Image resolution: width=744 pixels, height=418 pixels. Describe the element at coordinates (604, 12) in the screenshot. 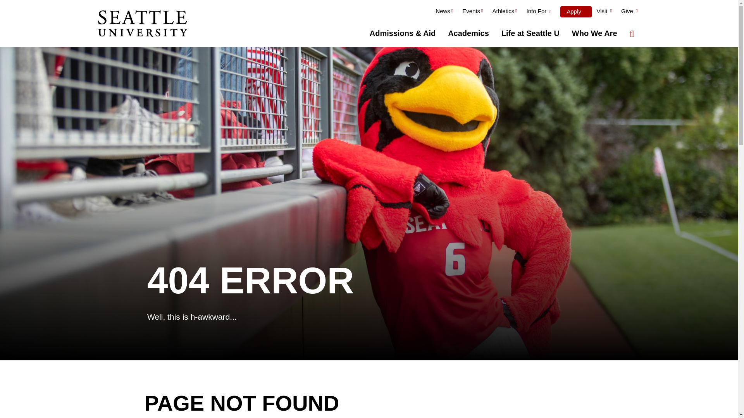

I see `Visit` at that location.